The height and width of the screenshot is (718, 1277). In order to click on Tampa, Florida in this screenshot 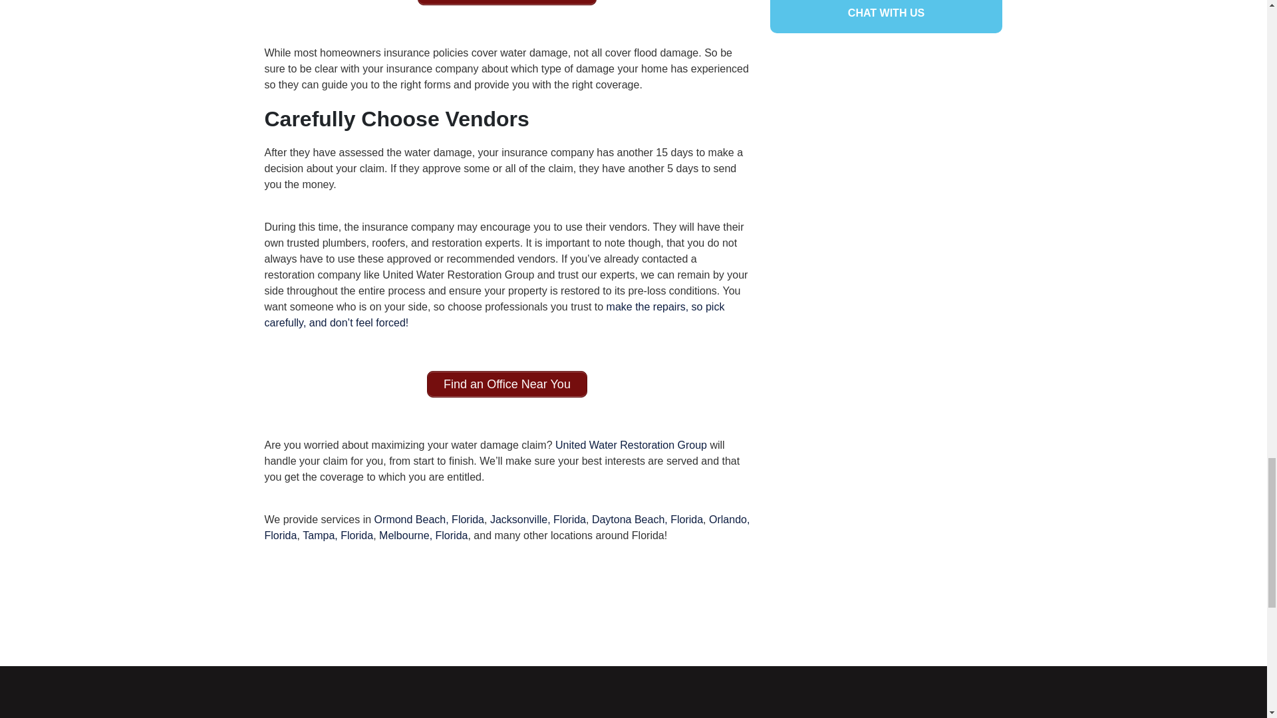, I will do `click(337, 536)`.